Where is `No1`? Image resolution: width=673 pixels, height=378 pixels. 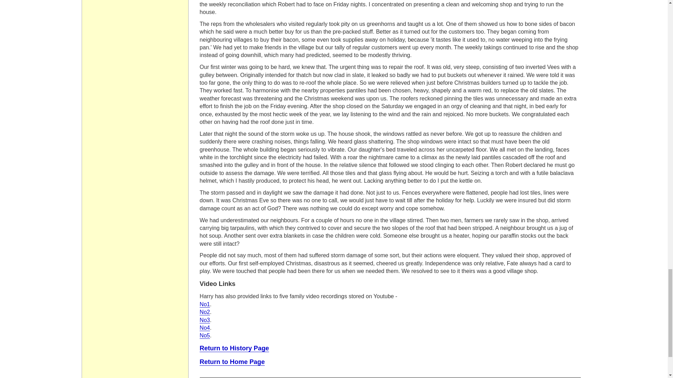 No1 is located at coordinates (205, 304).